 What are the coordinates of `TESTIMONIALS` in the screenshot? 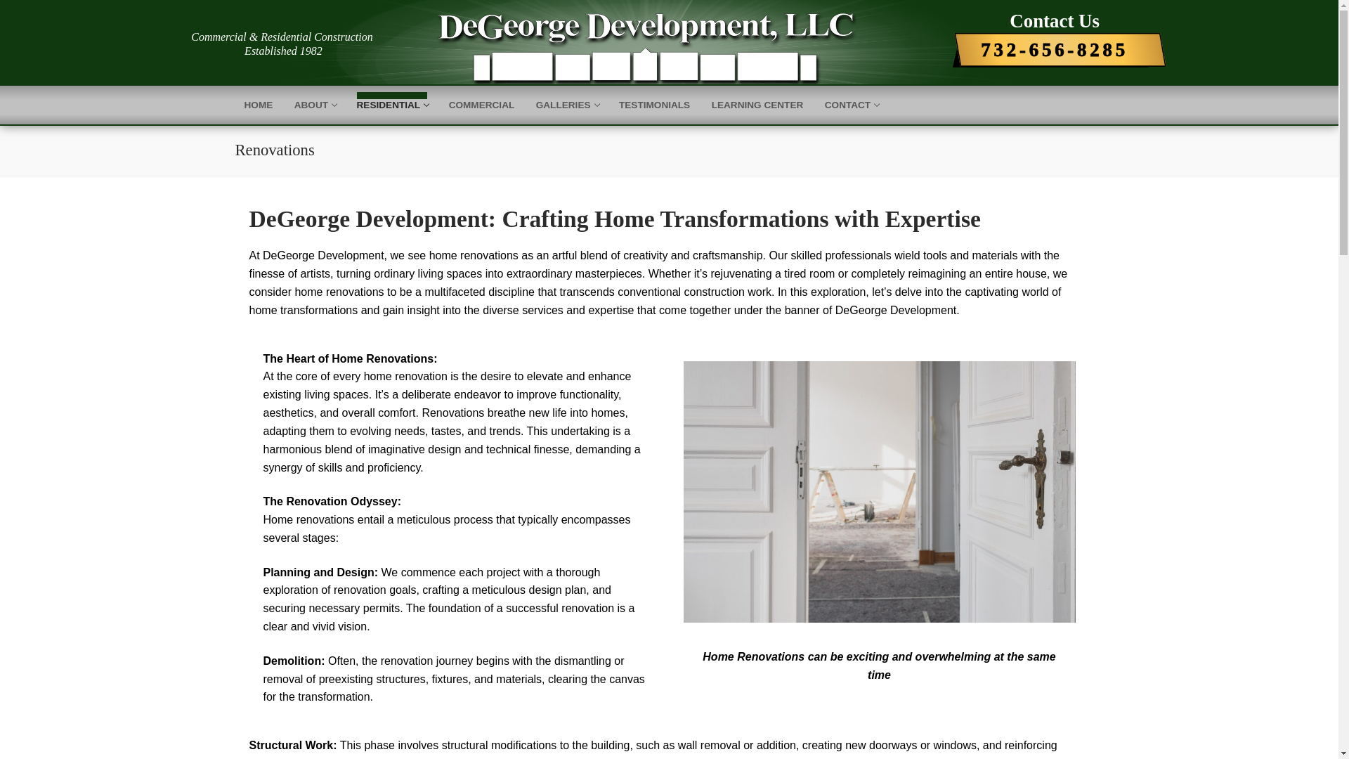 It's located at (259, 105).